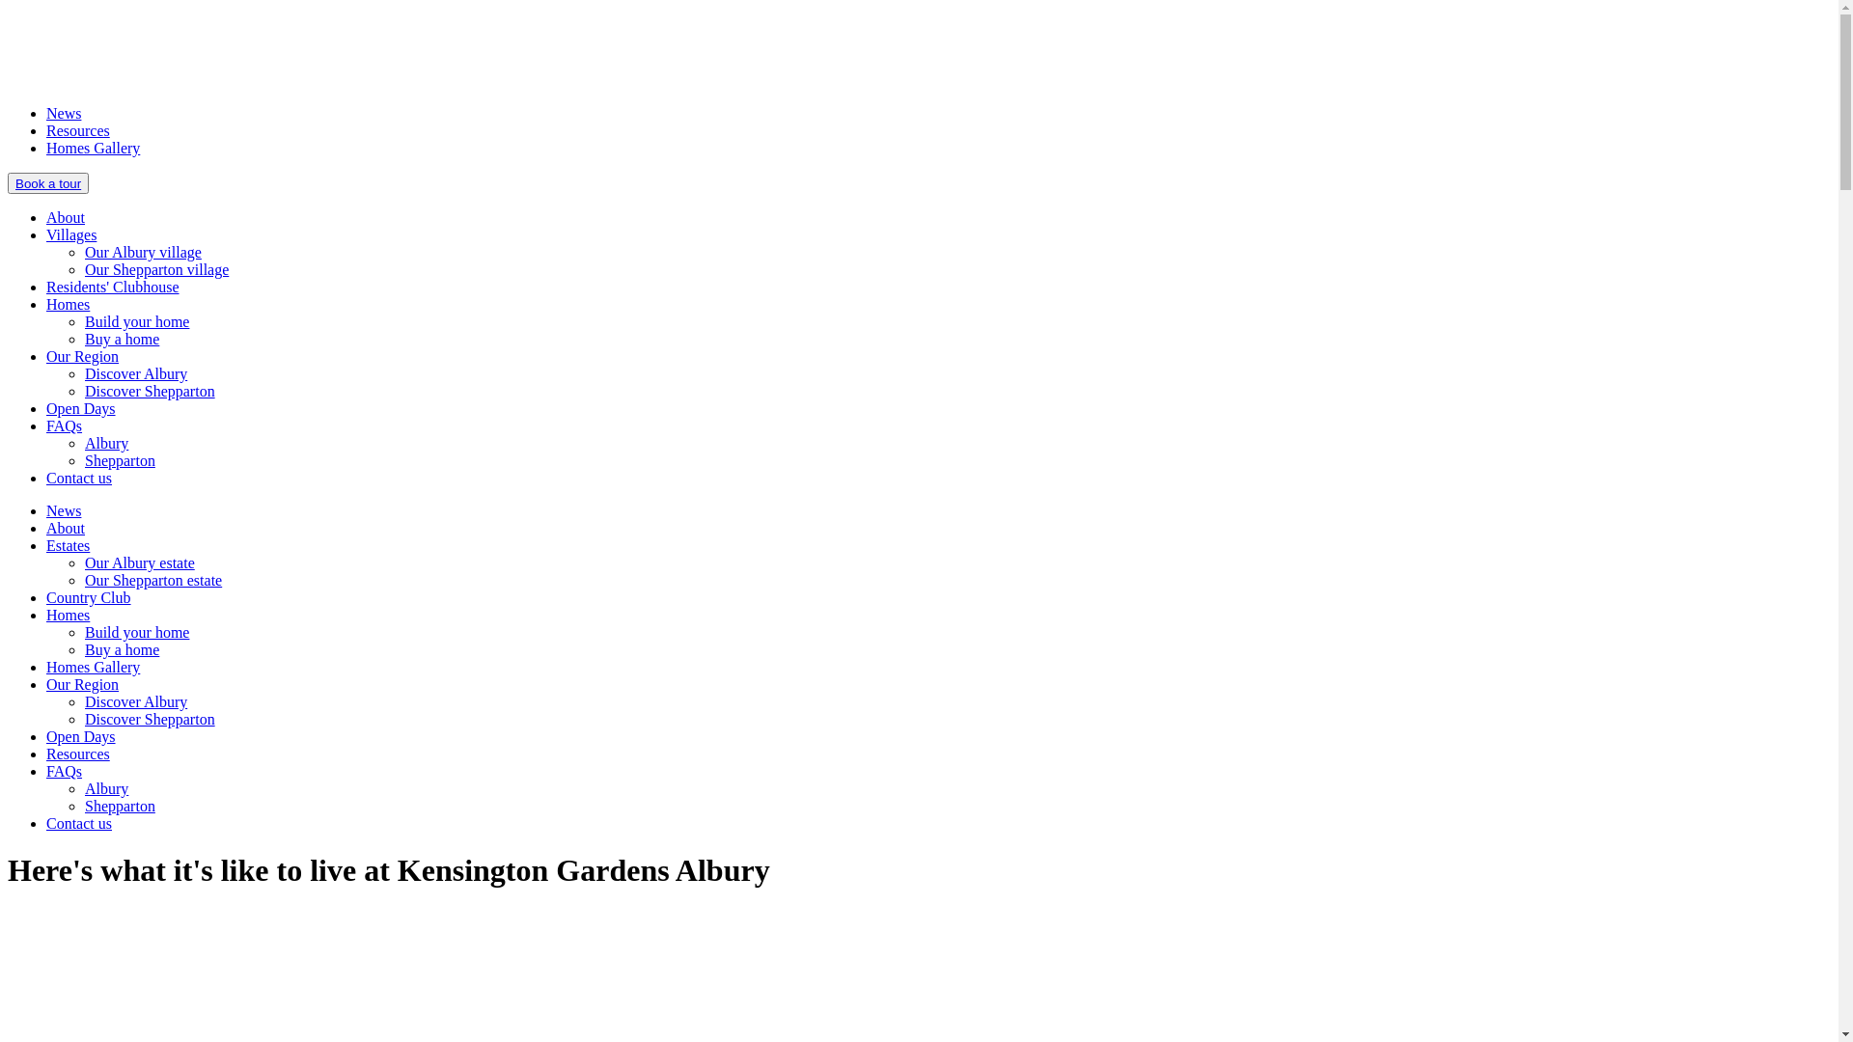 The height and width of the screenshot is (1042, 1853). Describe the element at coordinates (136, 374) in the screenshot. I see `Discover Albury` at that location.